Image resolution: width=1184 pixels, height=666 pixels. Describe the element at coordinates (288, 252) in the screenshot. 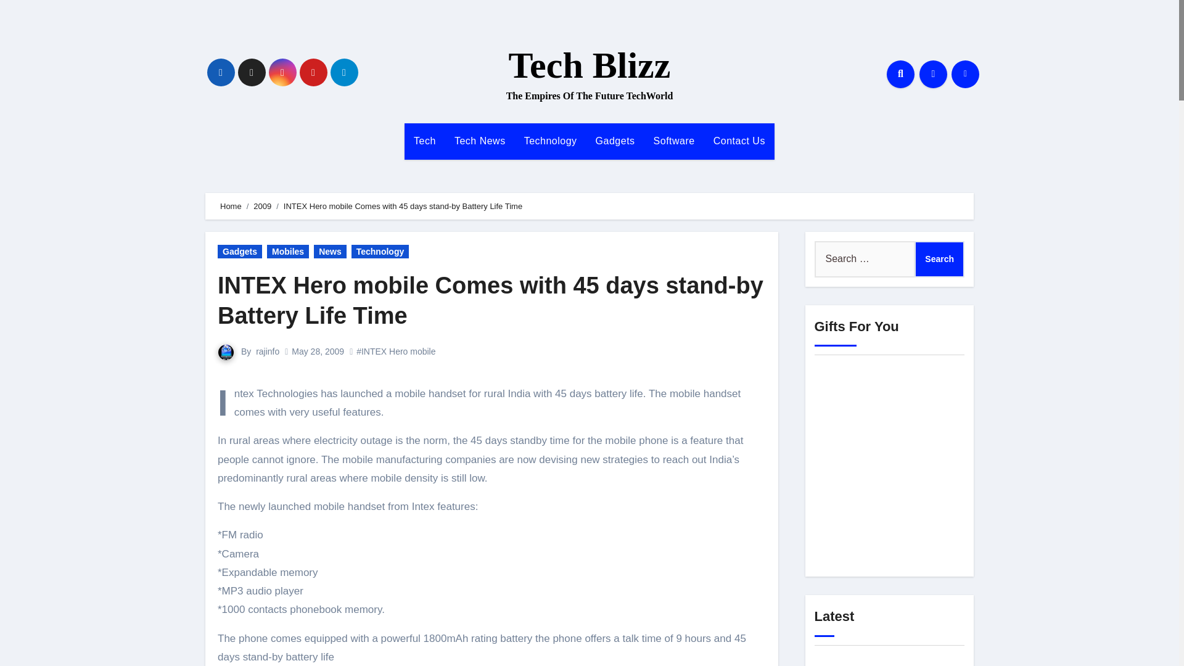

I see `Mobiles` at that location.